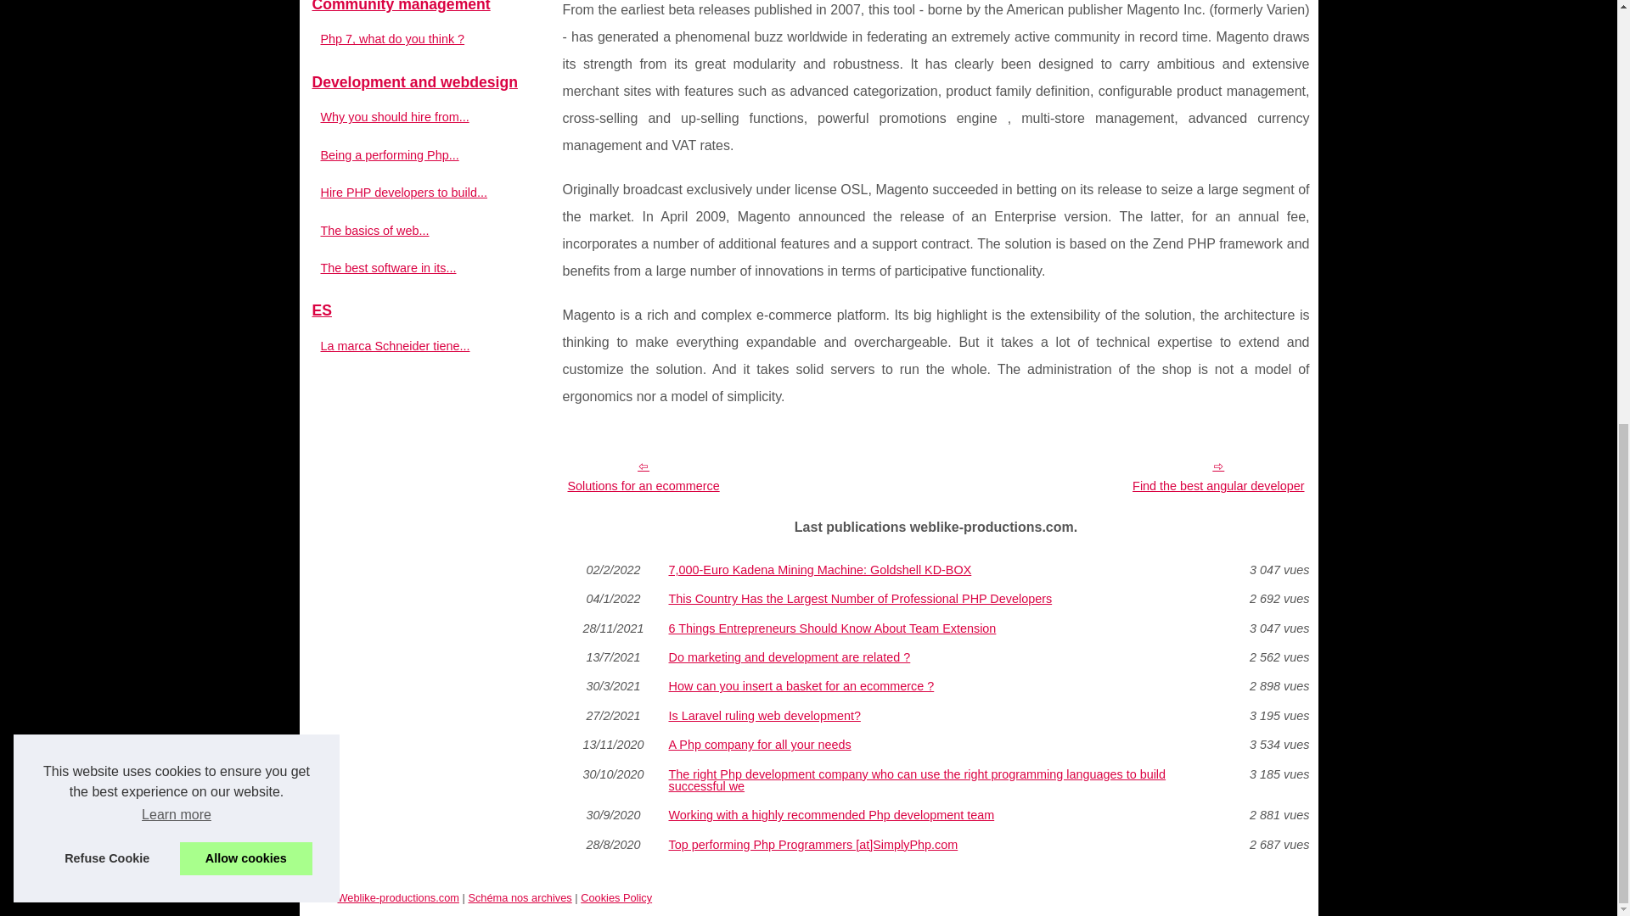 The image size is (1630, 916). I want to click on Learn more, so click(176, 27).